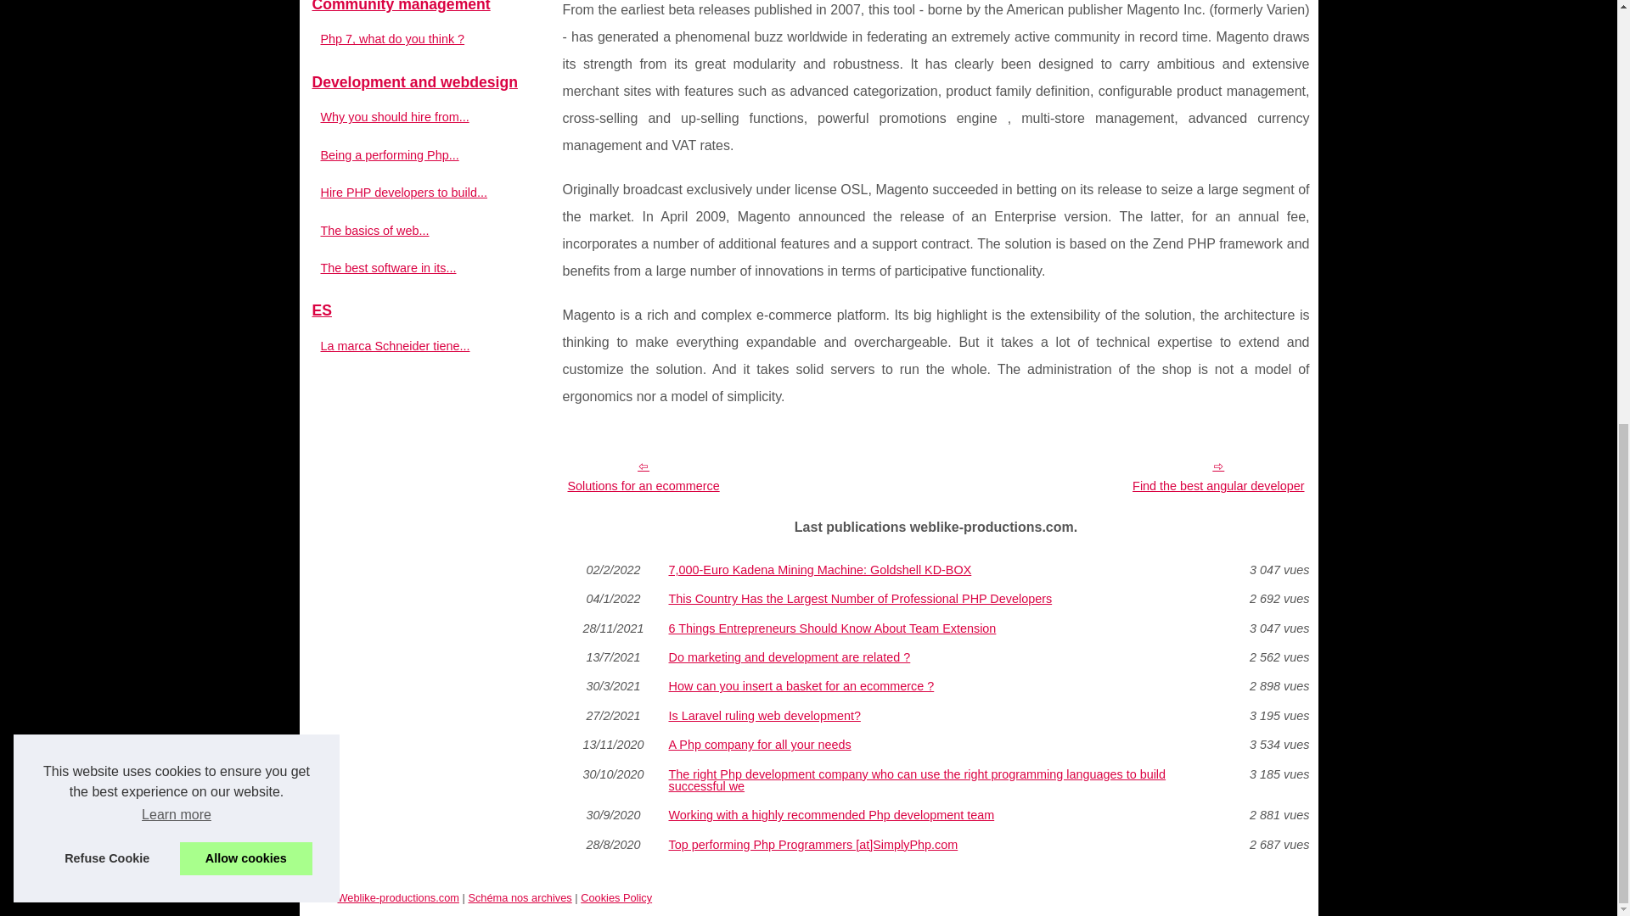 The image size is (1630, 916). I want to click on Learn more, so click(176, 27).